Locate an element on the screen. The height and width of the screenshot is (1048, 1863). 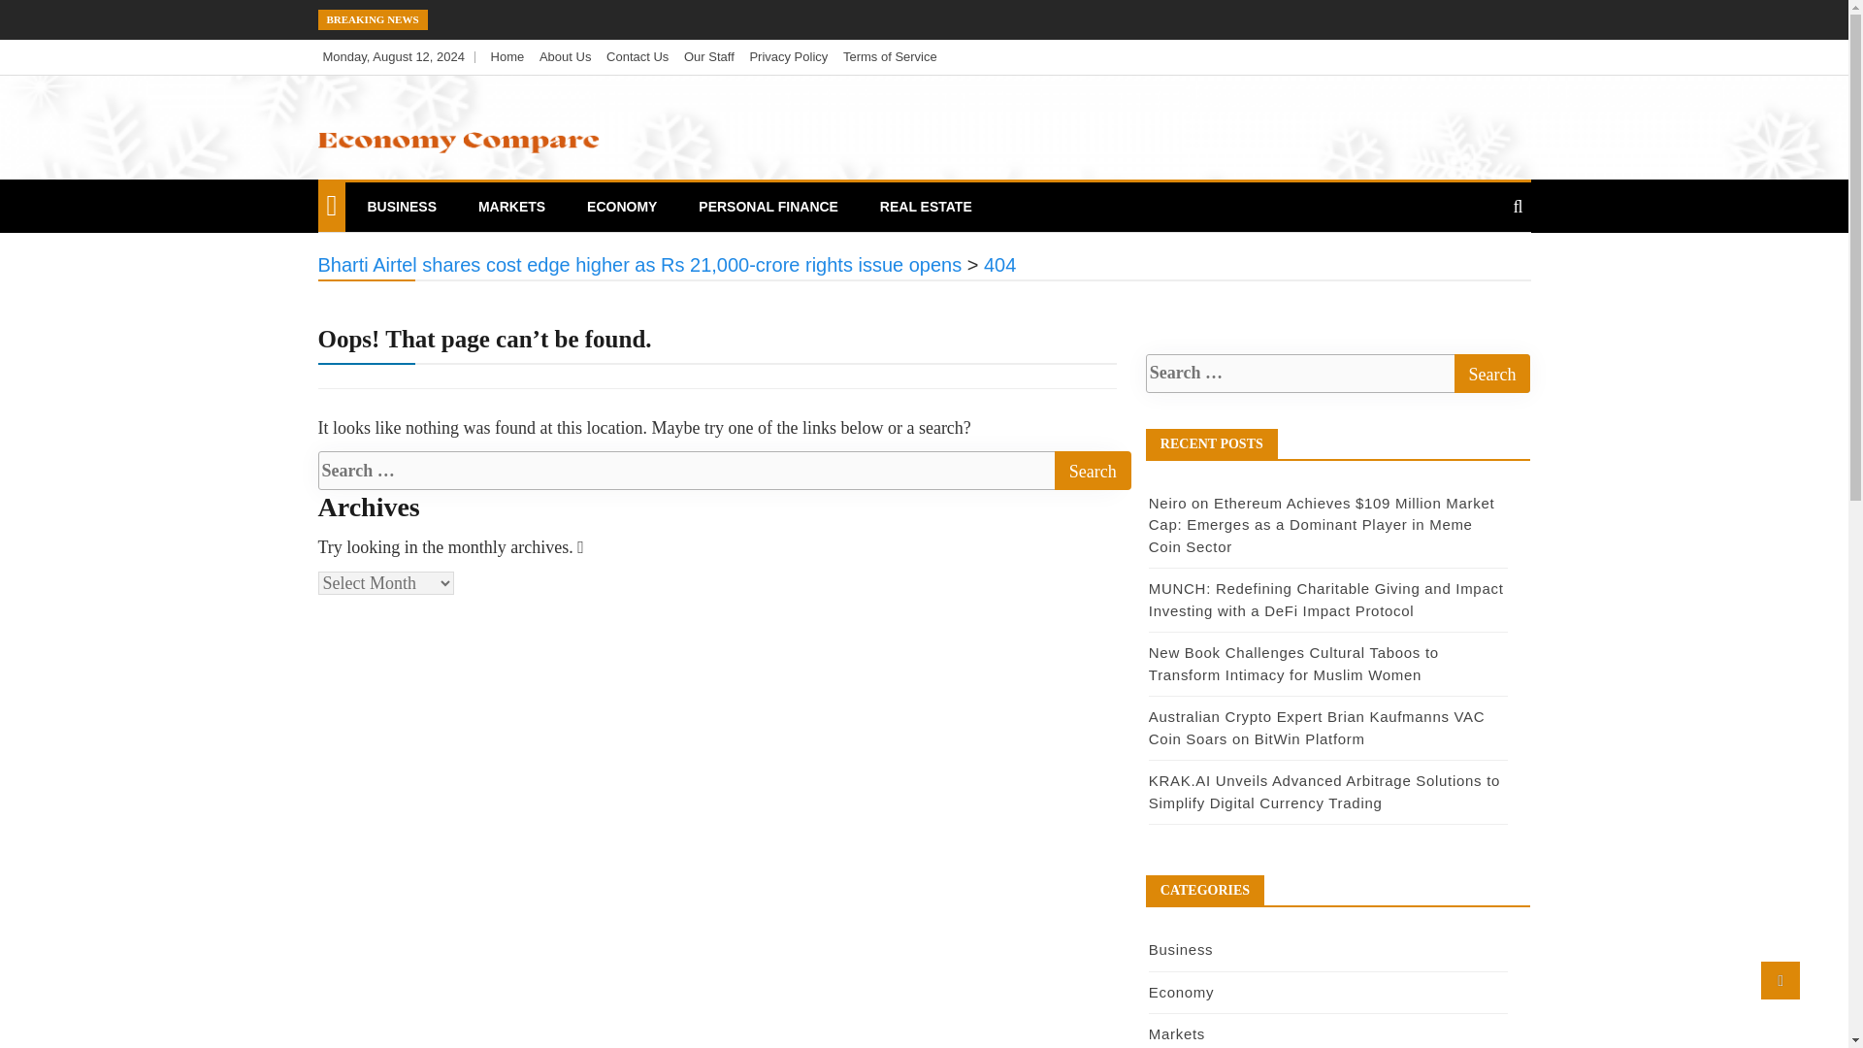
MARKETS is located at coordinates (512, 206).